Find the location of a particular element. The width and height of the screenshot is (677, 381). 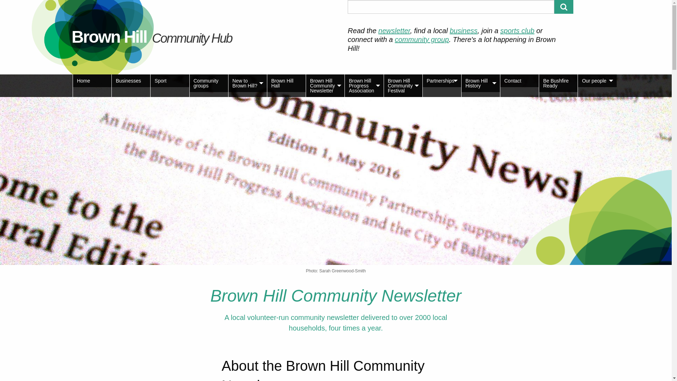

Sport is located at coordinates (170, 81).